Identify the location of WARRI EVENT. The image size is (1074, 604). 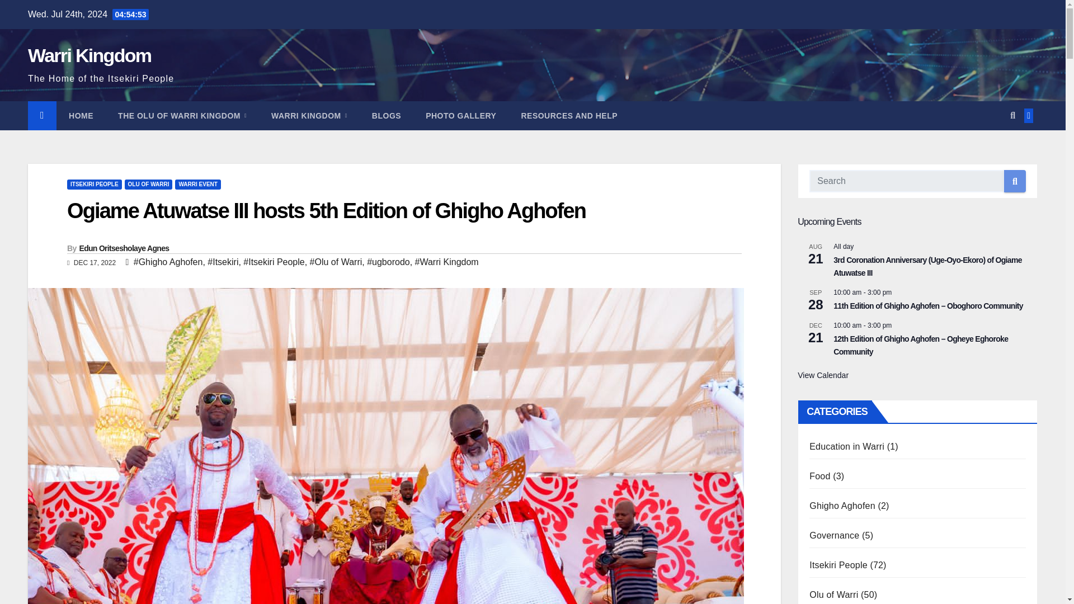
(197, 185).